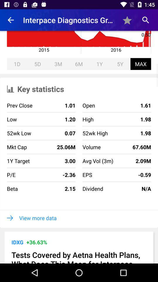  I want to click on choose dividend item, so click(92, 189).